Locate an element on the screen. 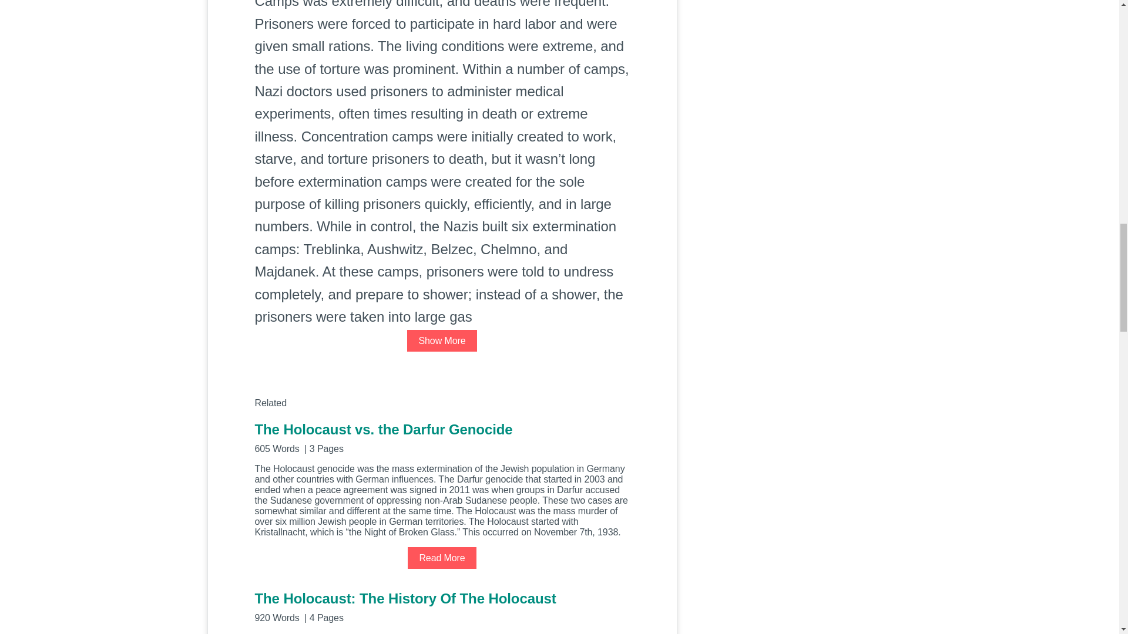 The width and height of the screenshot is (1128, 634). Show More is located at coordinates (442, 340).